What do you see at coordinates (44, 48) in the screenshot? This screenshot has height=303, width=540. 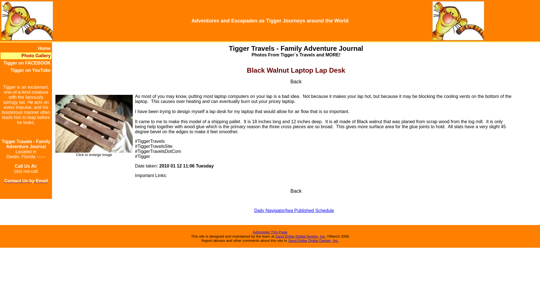 I see `Home` at bounding box center [44, 48].